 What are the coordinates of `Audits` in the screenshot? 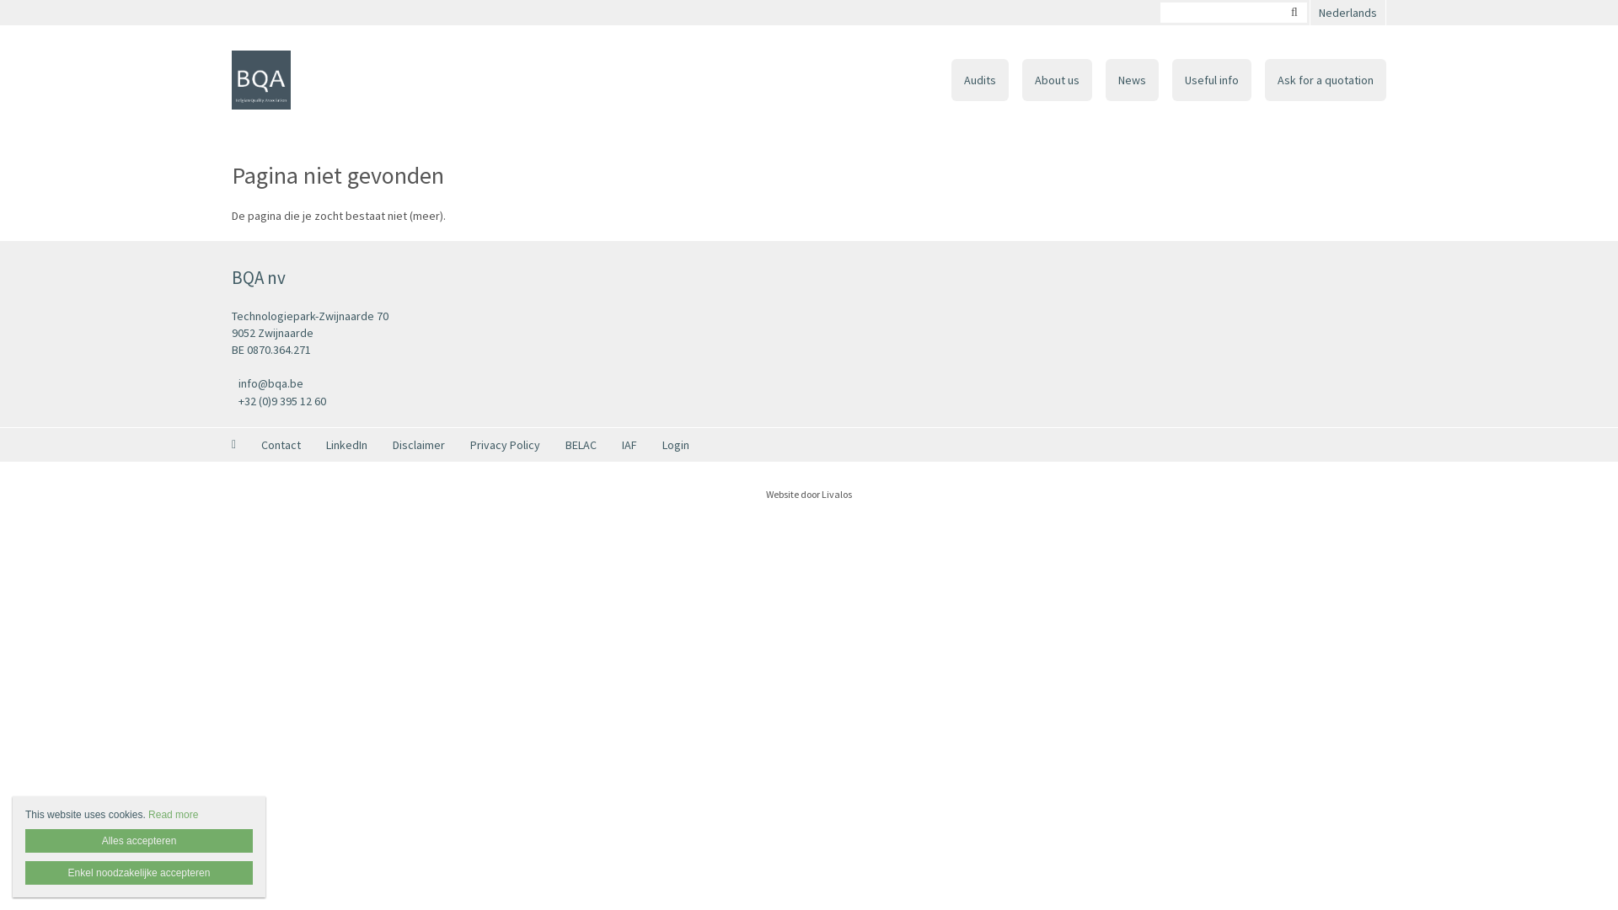 It's located at (980, 80).